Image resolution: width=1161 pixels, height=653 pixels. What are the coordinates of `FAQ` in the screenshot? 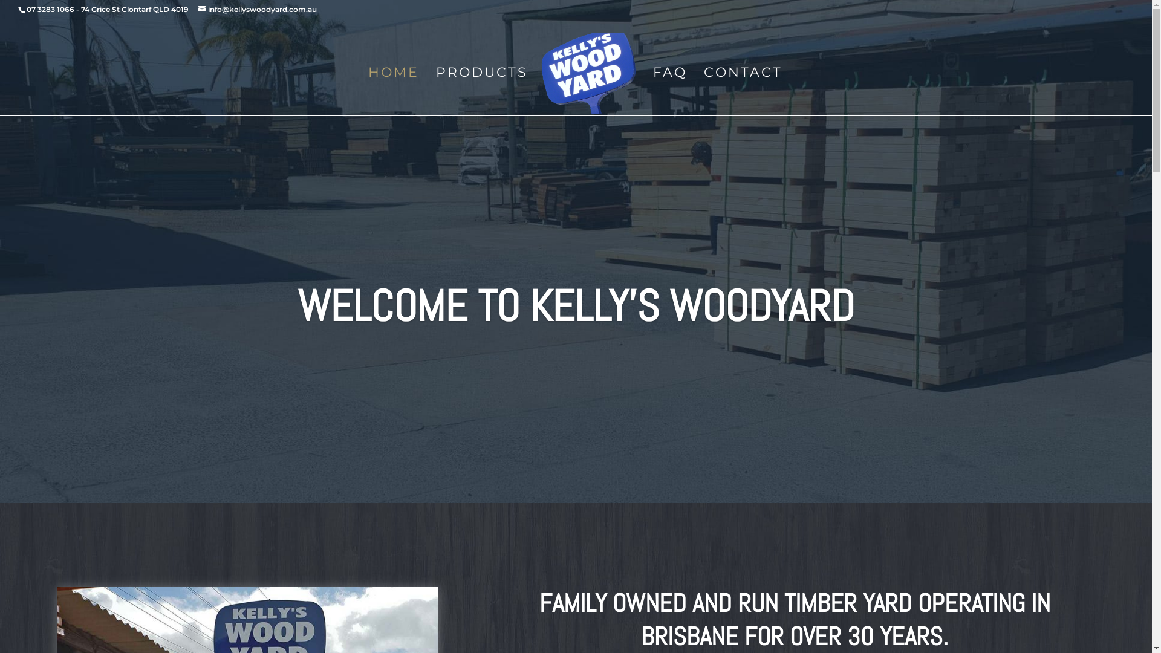 It's located at (670, 93).